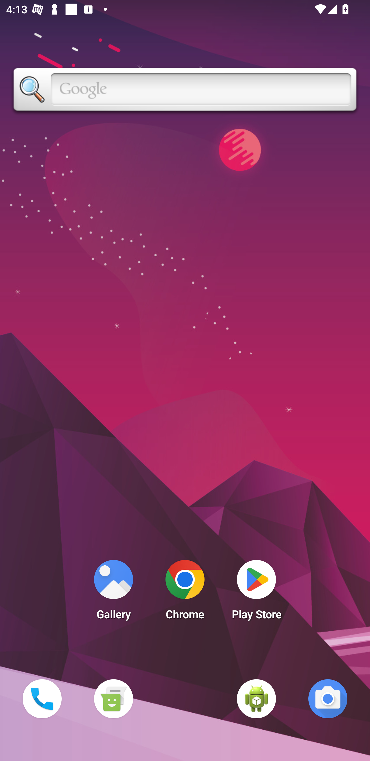 This screenshot has width=370, height=761. What do you see at coordinates (113, 592) in the screenshot?
I see `Gallery` at bounding box center [113, 592].